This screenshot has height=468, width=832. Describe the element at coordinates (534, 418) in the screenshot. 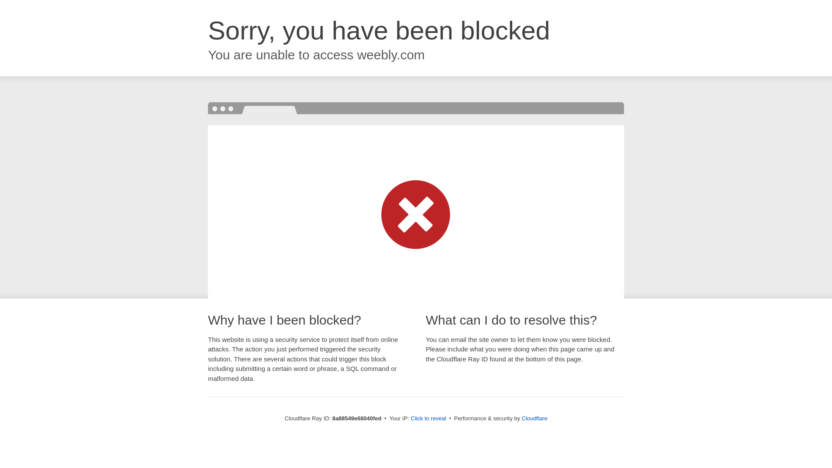

I see `Cloudflare` at that location.